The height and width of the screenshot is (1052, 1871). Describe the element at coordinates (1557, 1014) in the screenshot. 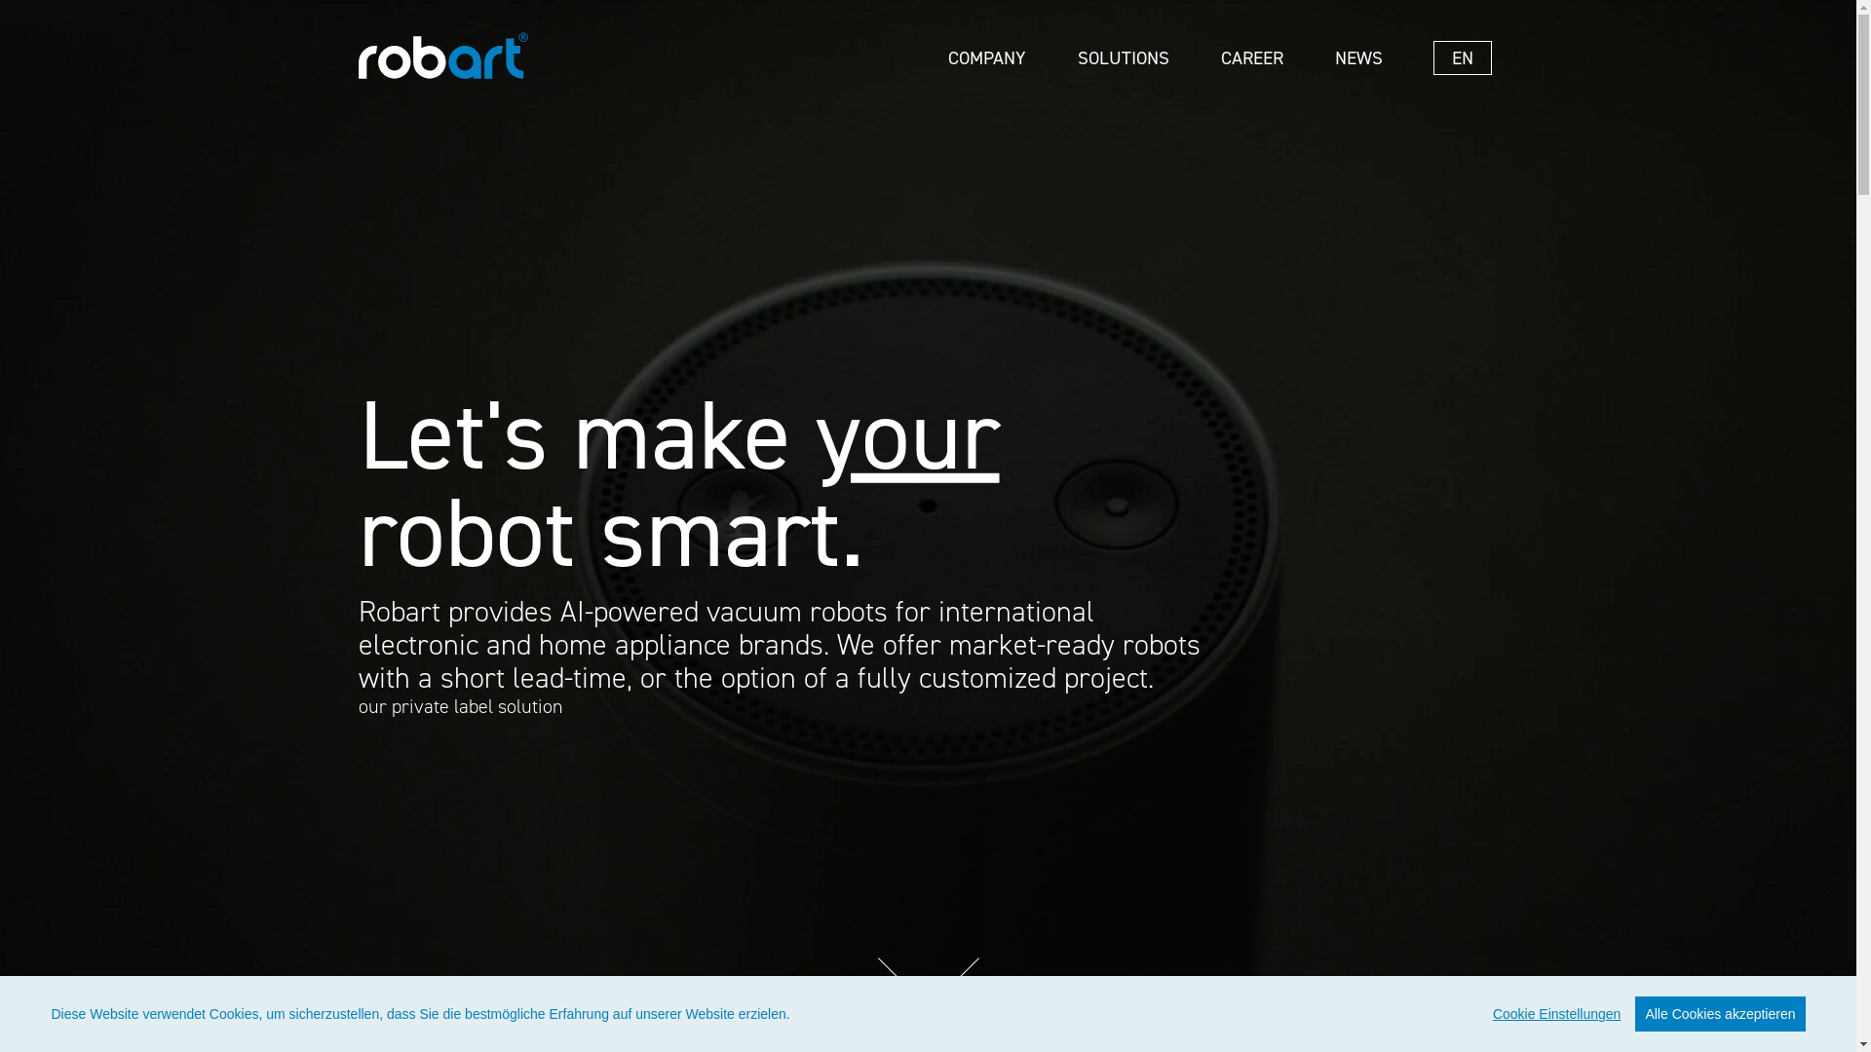

I see `Cookie Einstellungen` at that location.